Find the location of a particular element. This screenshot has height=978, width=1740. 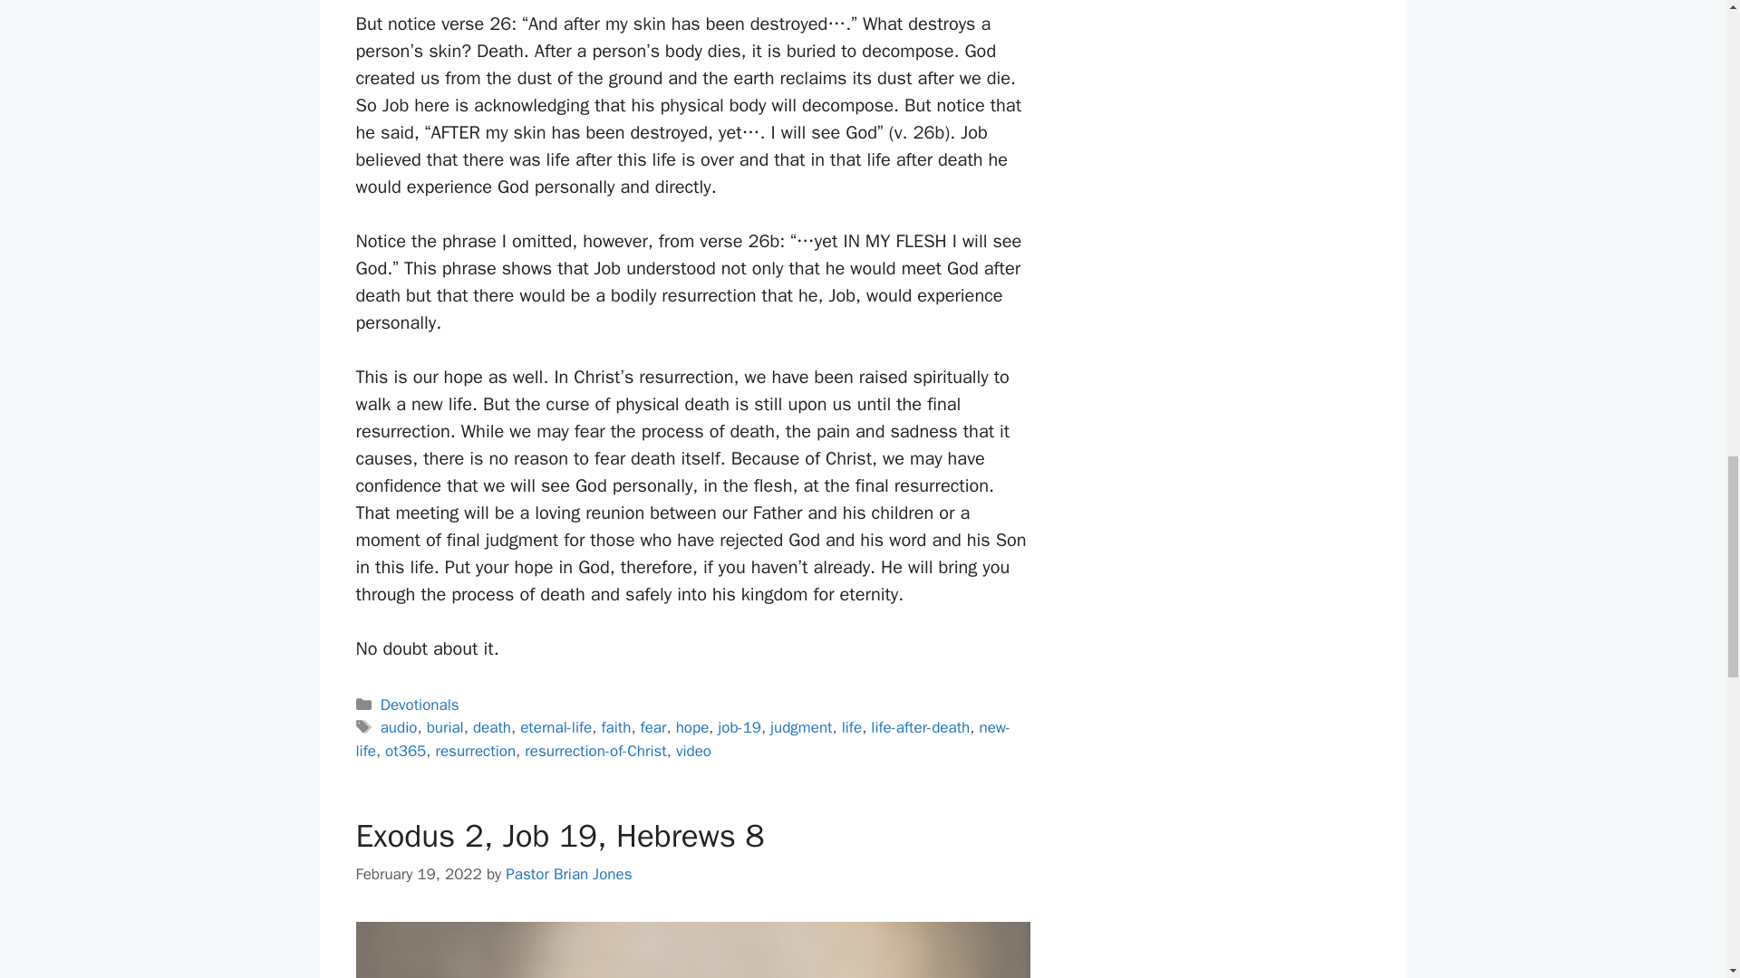

Devotionals is located at coordinates (420, 705).